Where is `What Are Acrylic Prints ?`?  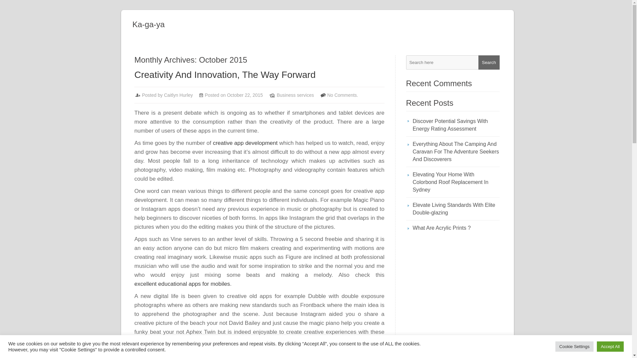
What Are Acrylic Prints ? is located at coordinates (456, 228).